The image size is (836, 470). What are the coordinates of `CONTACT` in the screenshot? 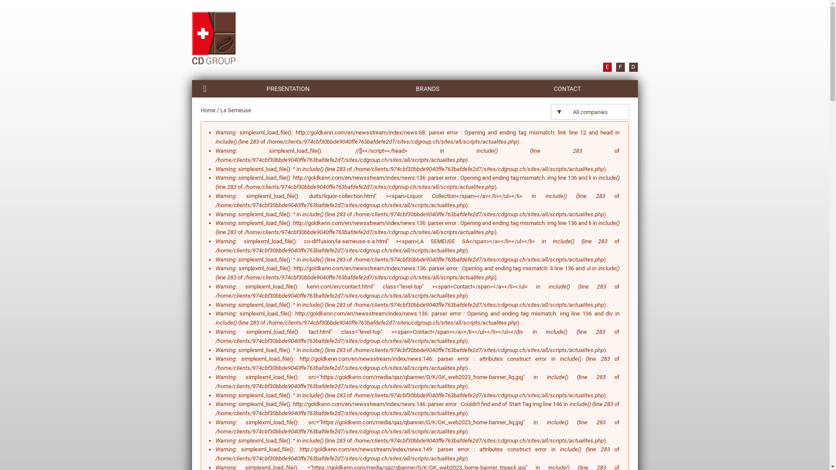 It's located at (567, 89).